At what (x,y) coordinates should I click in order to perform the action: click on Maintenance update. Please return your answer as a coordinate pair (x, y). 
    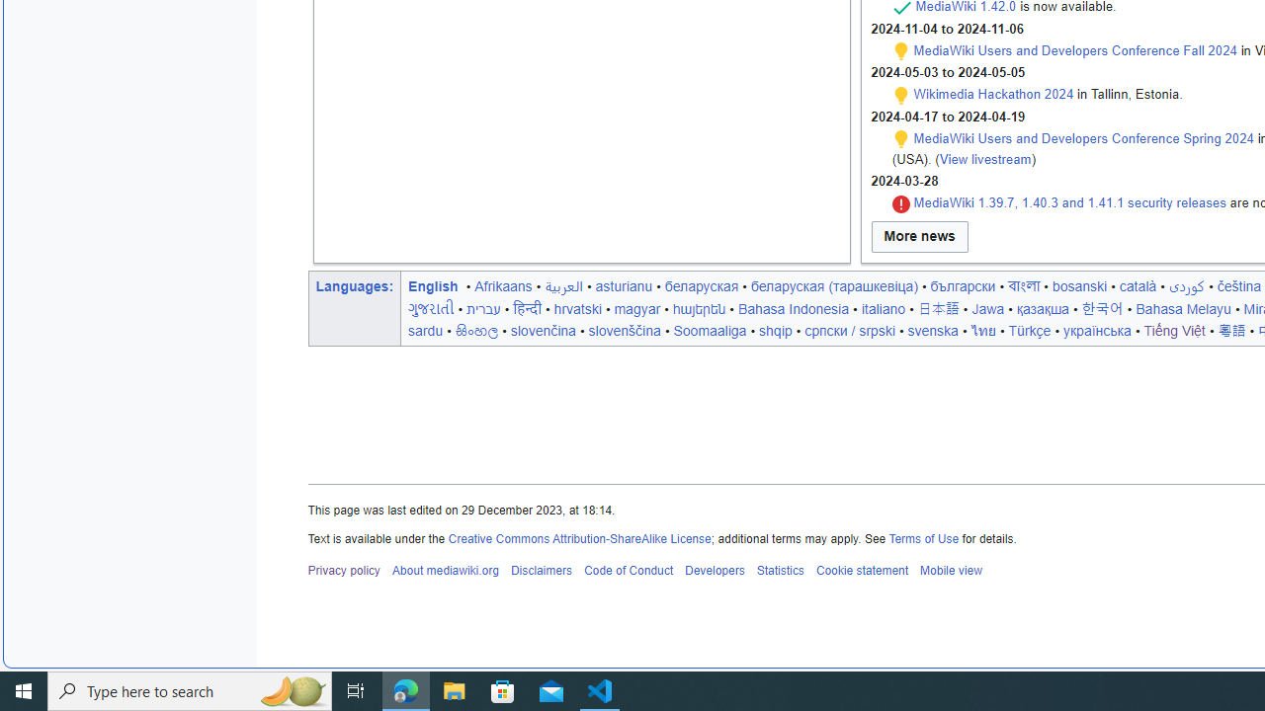
    Looking at the image, I should click on (901, 139).